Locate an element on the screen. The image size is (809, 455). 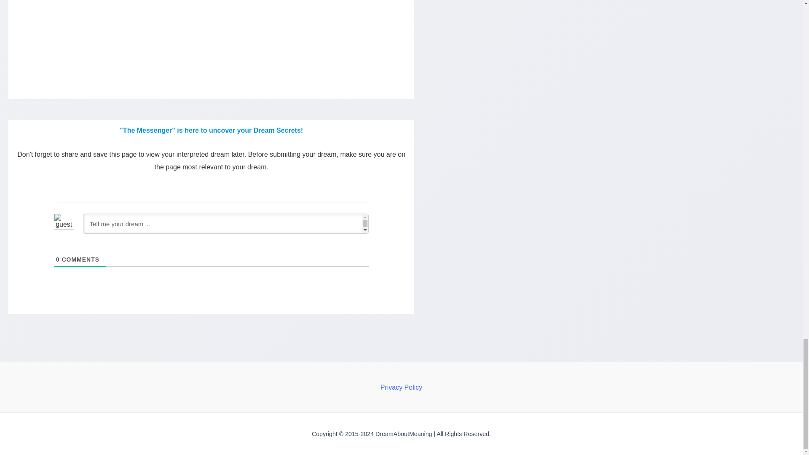
Advertisement is located at coordinates (212, 29).